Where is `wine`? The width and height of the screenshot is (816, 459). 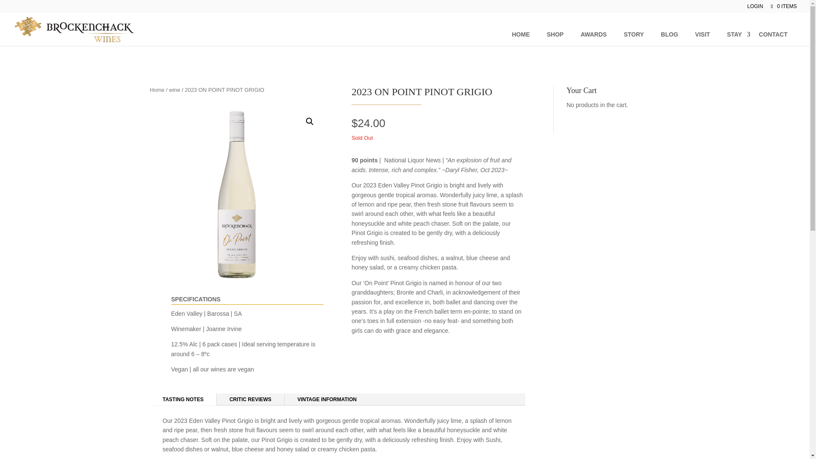 wine is located at coordinates (174, 90).